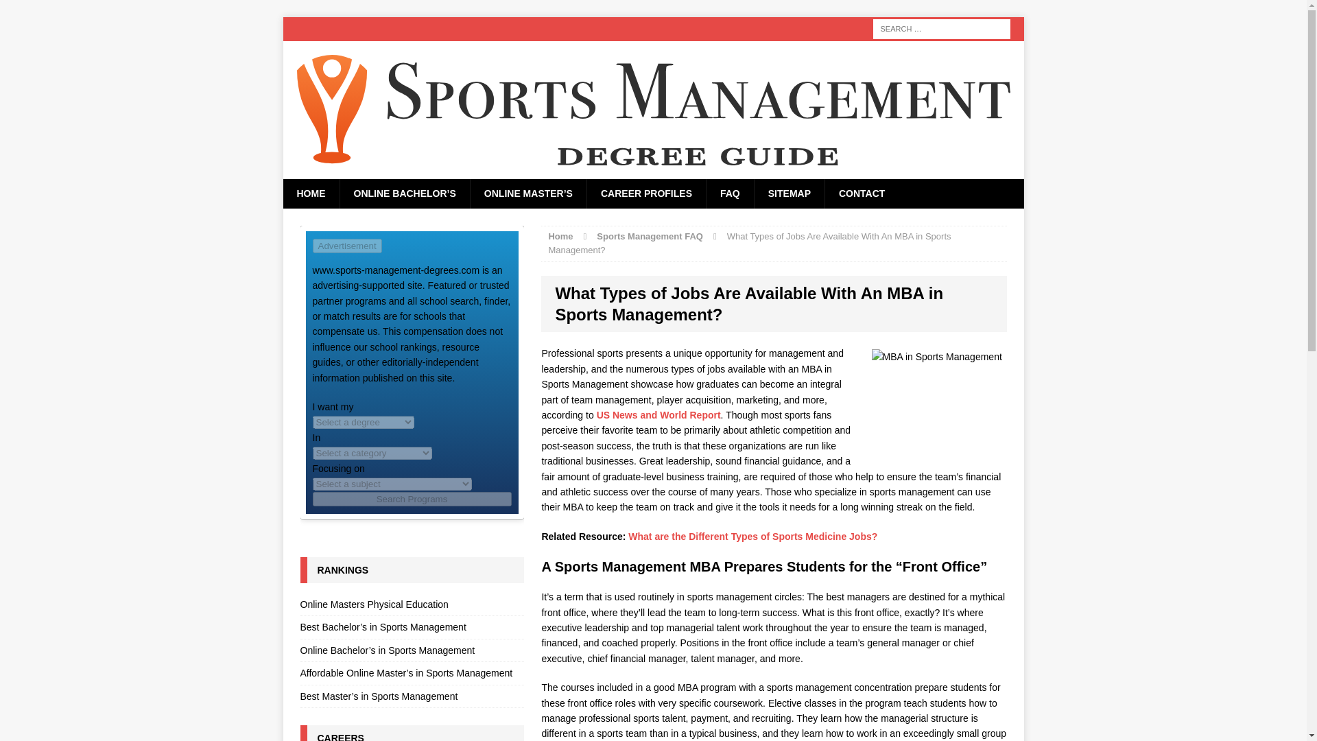 The image size is (1317, 741). Describe the element at coordinates (653, 110) in the screenshot. I see `Sports Management Degree Guide` at that location.